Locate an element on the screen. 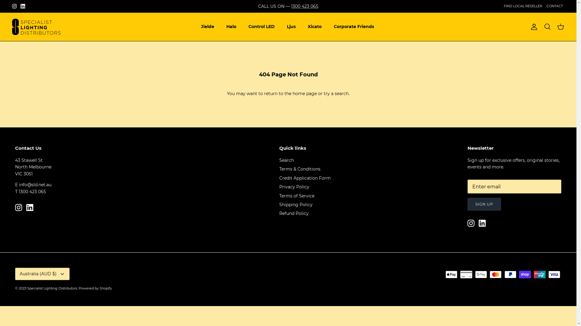 The width and height of the screenshot is (581, 326). FIND LOCAL RESELLER is located at coordinates (523, 6).